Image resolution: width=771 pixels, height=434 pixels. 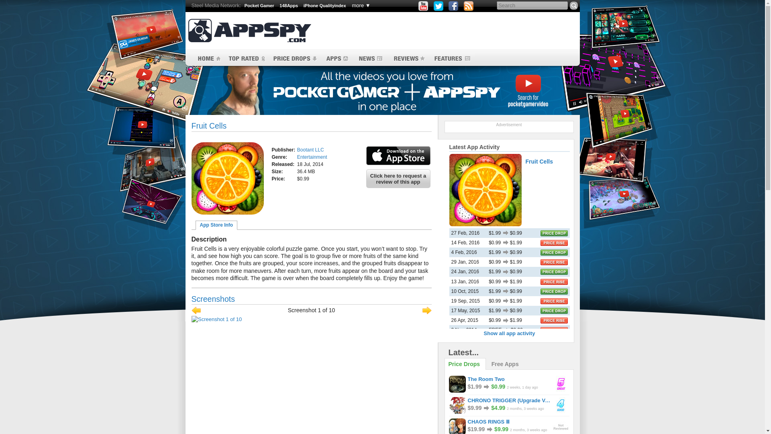 I want to click on News and Updates, so click(x=370, y=59).